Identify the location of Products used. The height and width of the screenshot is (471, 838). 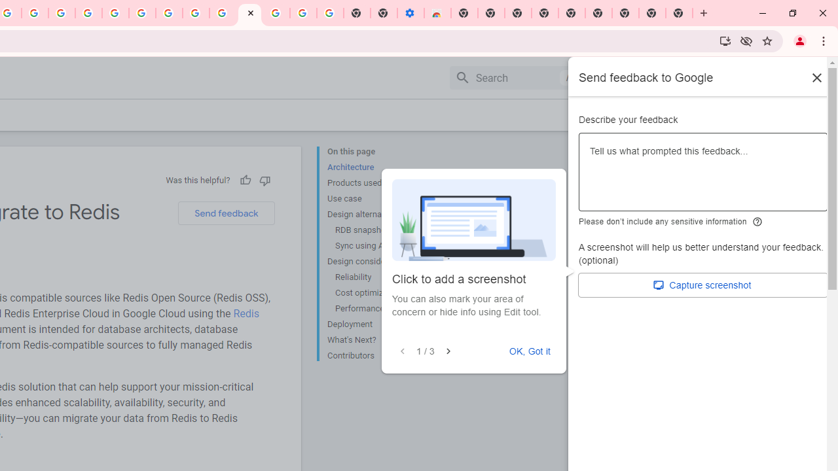
(380, 183).